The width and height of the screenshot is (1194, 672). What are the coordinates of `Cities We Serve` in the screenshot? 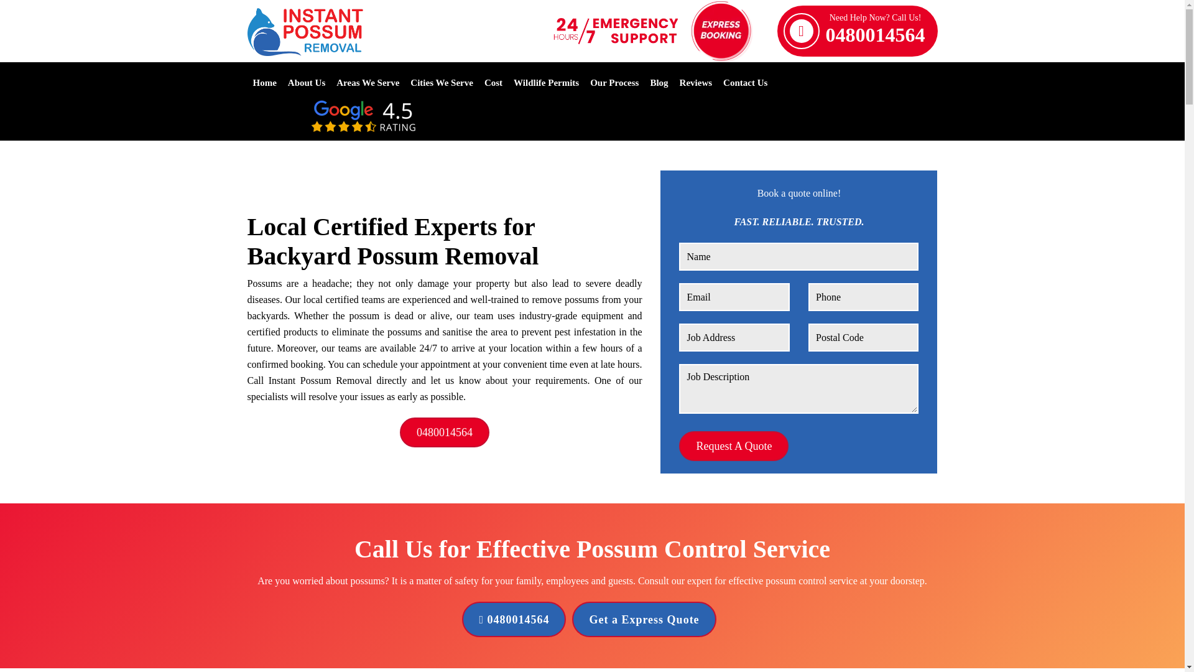 It's located at (734, 446).